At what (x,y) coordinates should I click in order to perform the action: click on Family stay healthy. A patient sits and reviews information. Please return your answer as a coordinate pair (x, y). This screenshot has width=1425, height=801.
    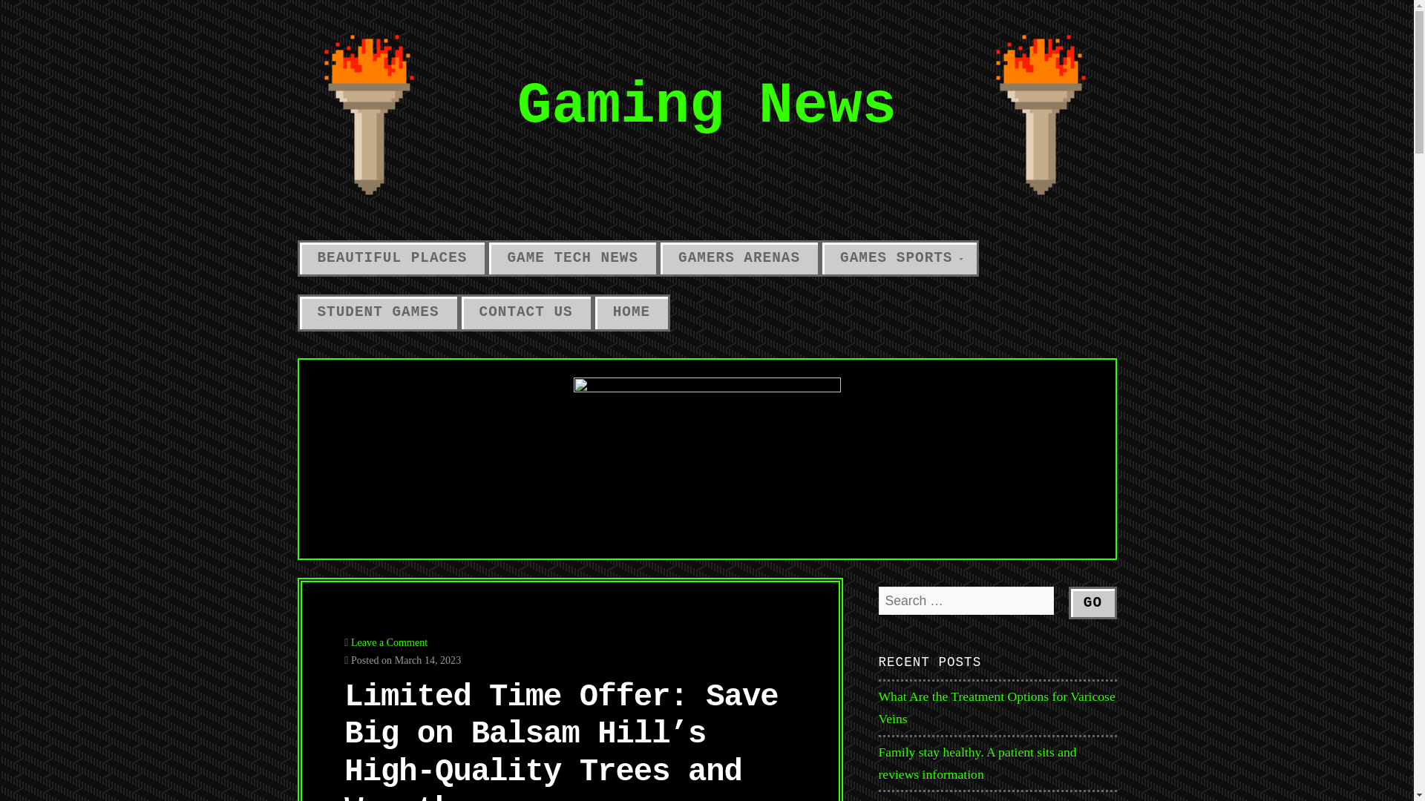
    Looking at the image, I should click on (978, 763).